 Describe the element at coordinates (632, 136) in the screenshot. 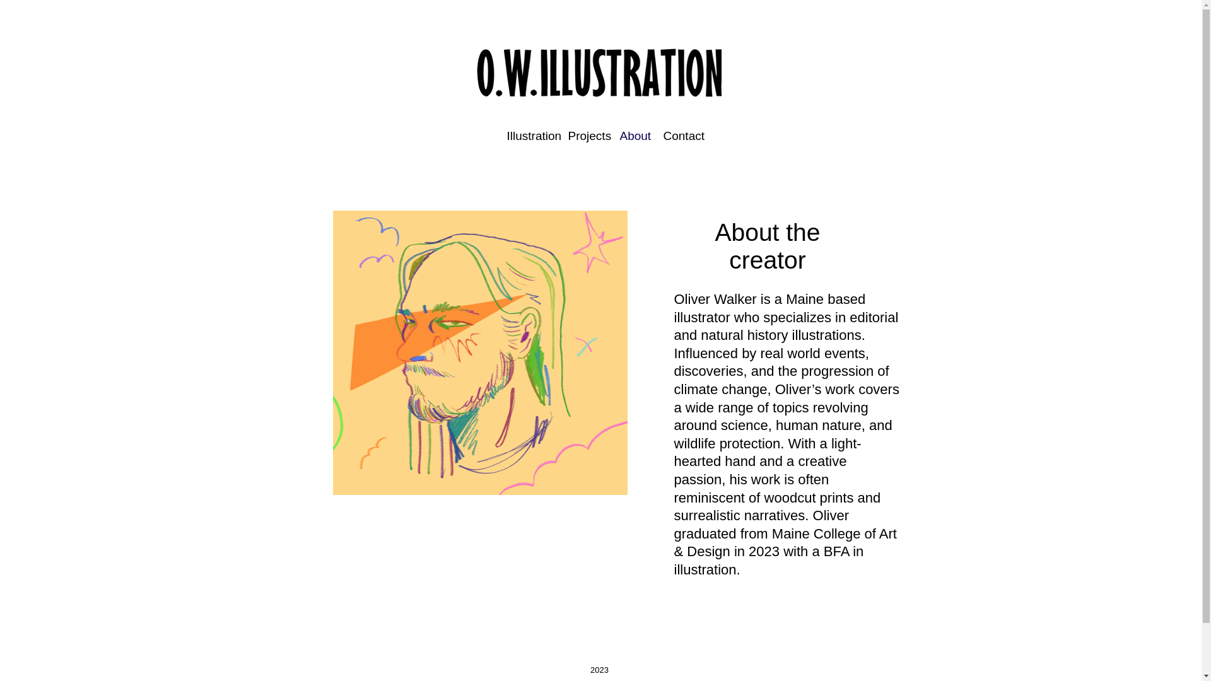

I see `About` at that location.